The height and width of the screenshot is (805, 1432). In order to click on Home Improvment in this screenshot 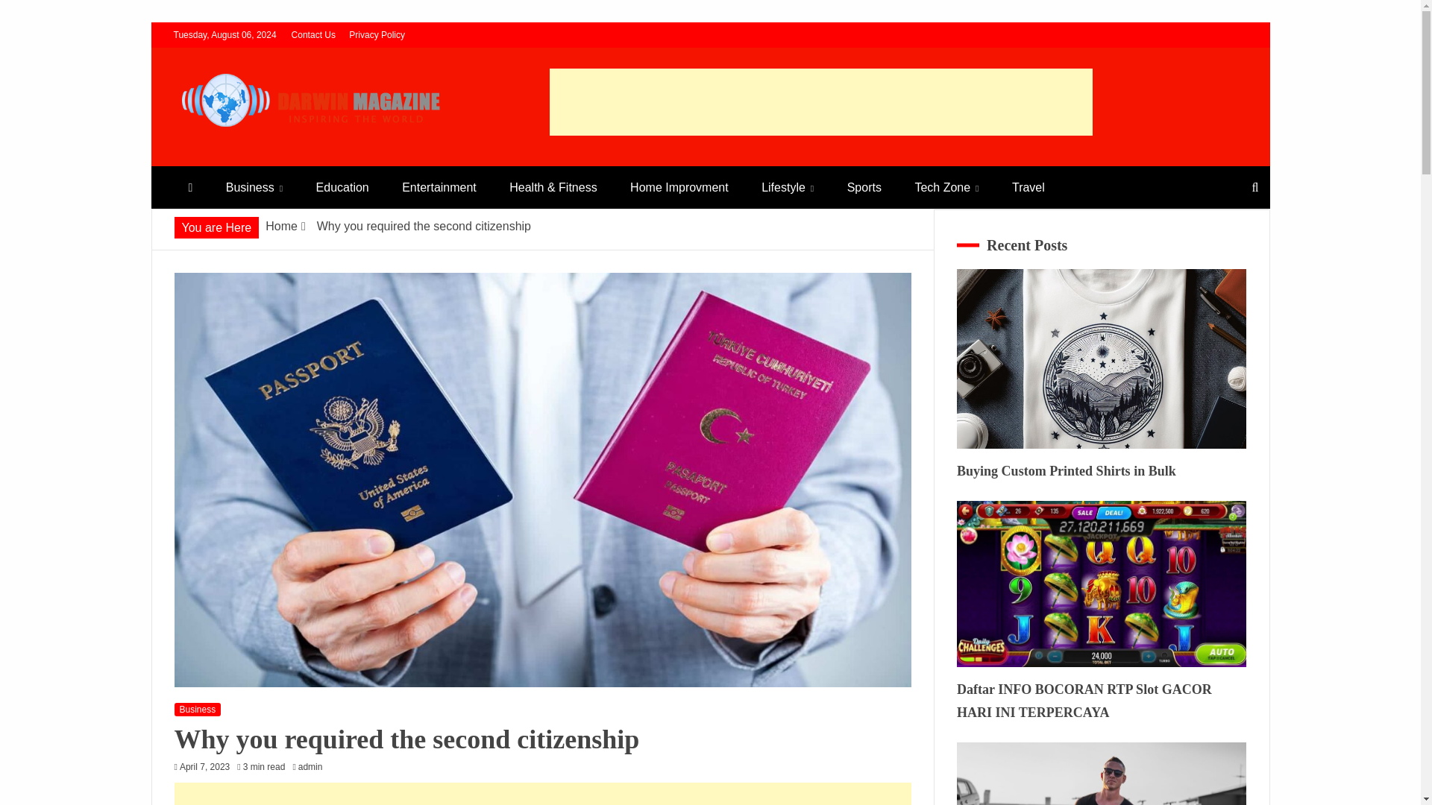, I will do `click(679, 186)`.